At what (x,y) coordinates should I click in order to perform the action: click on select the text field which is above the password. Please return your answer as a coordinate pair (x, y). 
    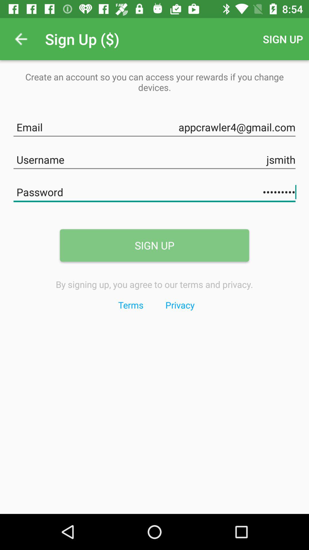
    Looking at the image, I should click on (154, 159).